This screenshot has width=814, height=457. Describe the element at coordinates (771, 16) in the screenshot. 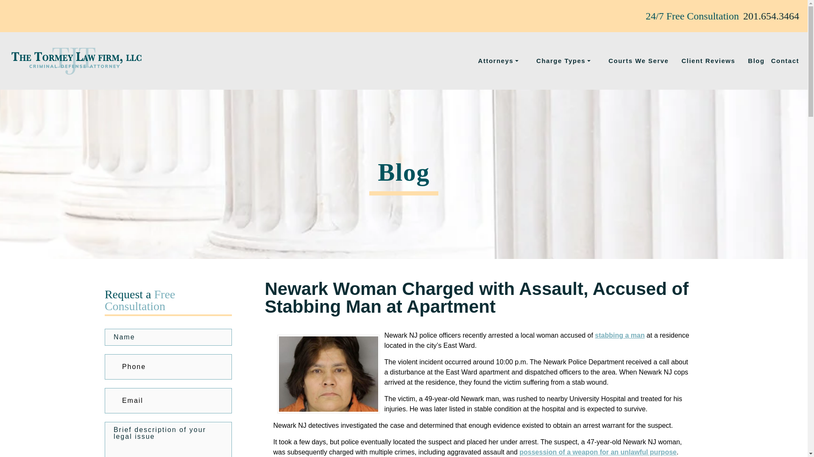

I see `201.654.3464` at that location.